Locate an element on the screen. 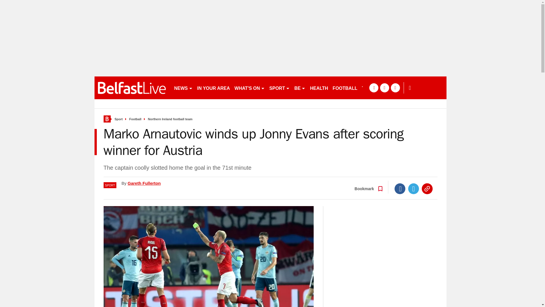 The height and width of the screenshot is (307, 545). IN YOUR AREA is located at coordinates (213, 88).